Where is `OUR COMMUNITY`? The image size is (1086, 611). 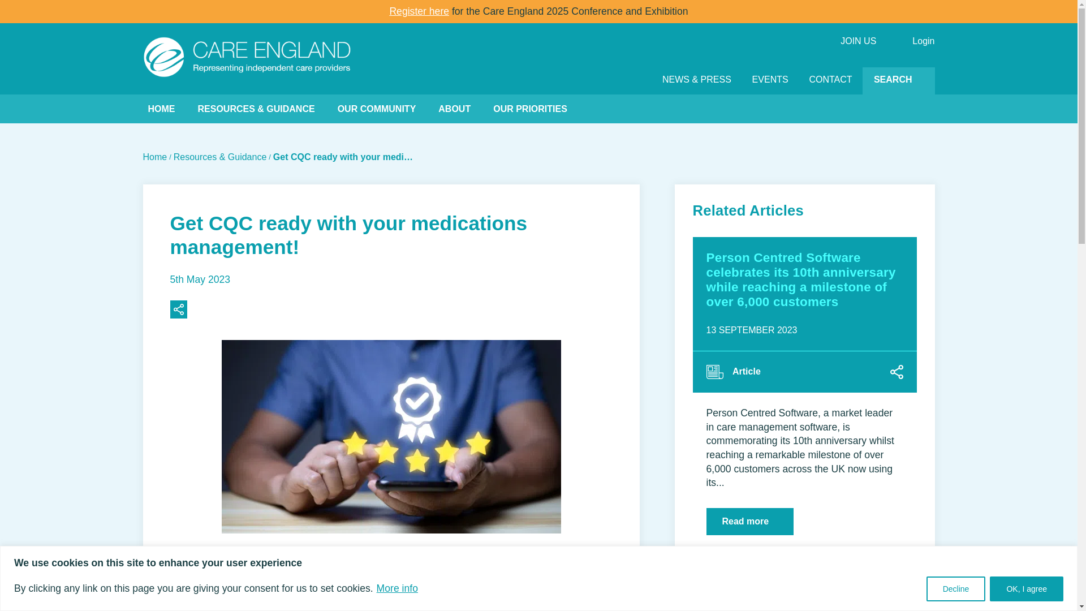
OUR COMMUNITY is located at coordinates (377, 109).